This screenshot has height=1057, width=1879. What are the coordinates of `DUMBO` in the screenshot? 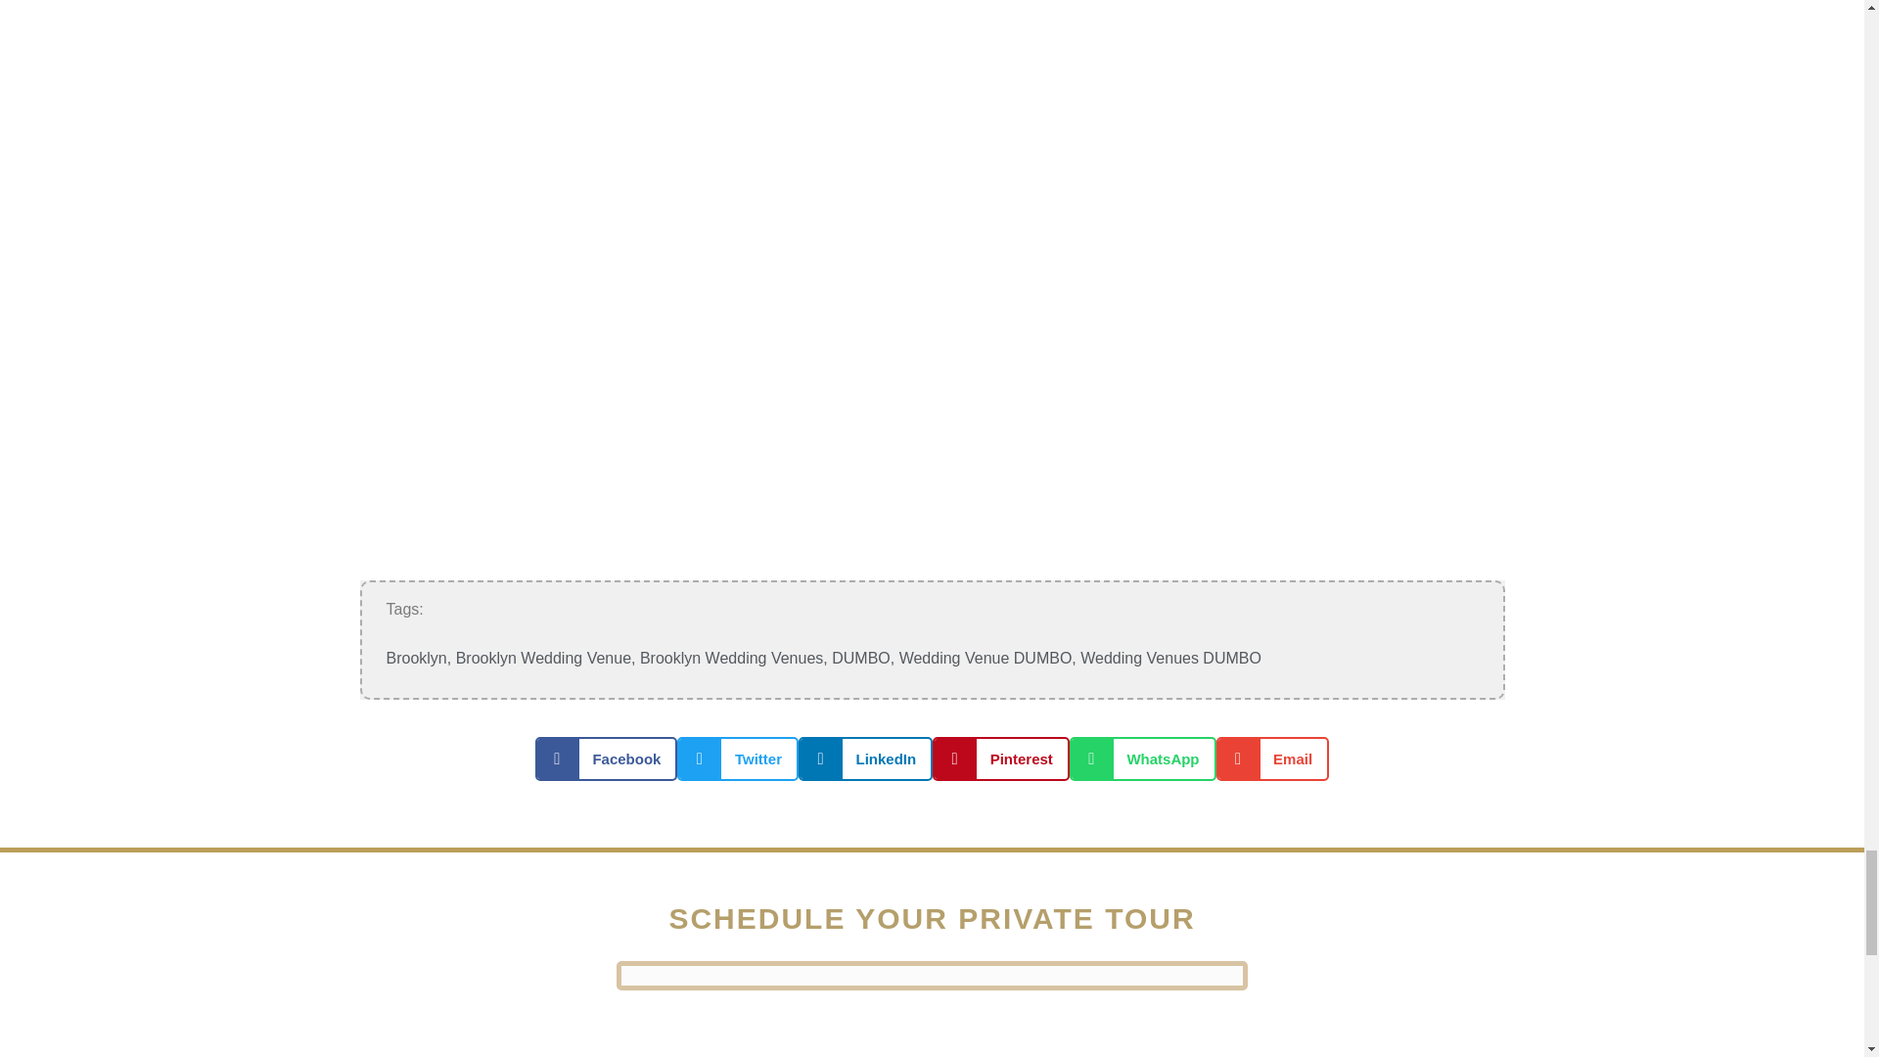 It's located at (861, 658).